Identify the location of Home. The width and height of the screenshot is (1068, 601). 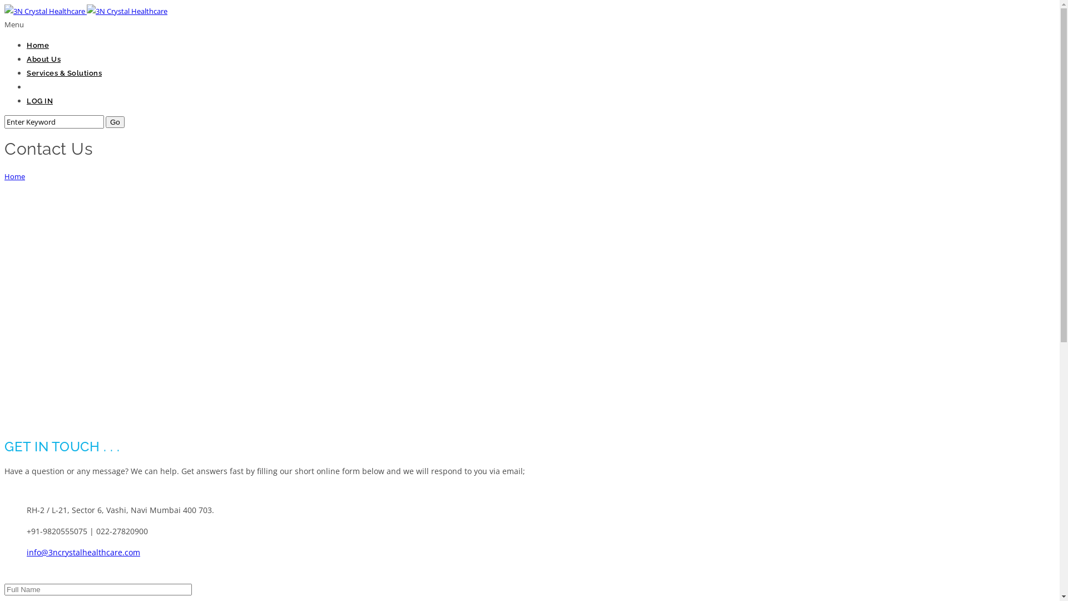
(14, 176).